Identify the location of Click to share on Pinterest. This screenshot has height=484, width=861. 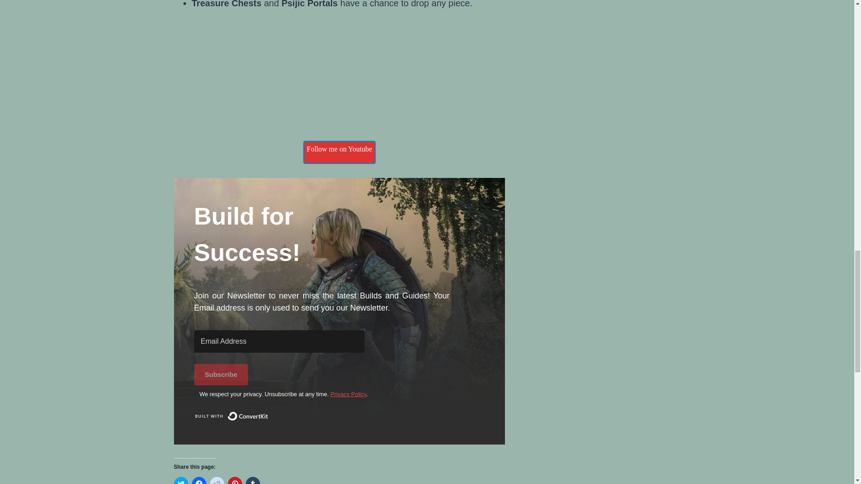
(235, 480).